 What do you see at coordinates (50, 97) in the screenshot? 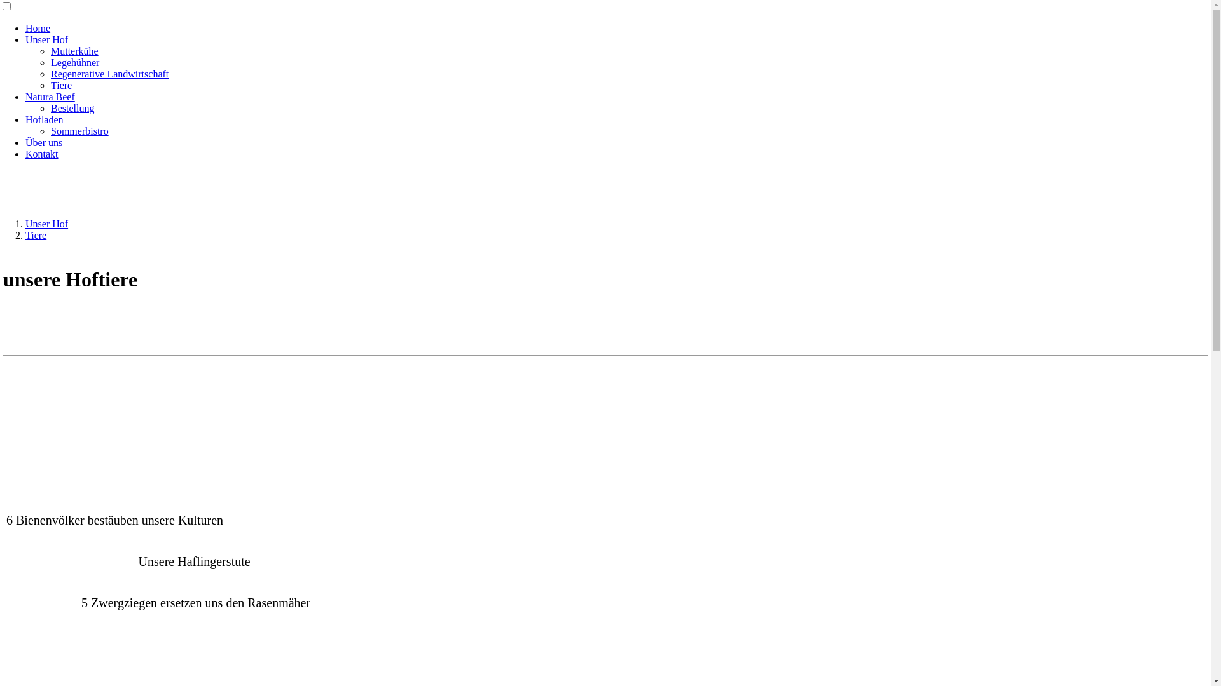
I see `Natura Beef` at bounding box center [50, 97].